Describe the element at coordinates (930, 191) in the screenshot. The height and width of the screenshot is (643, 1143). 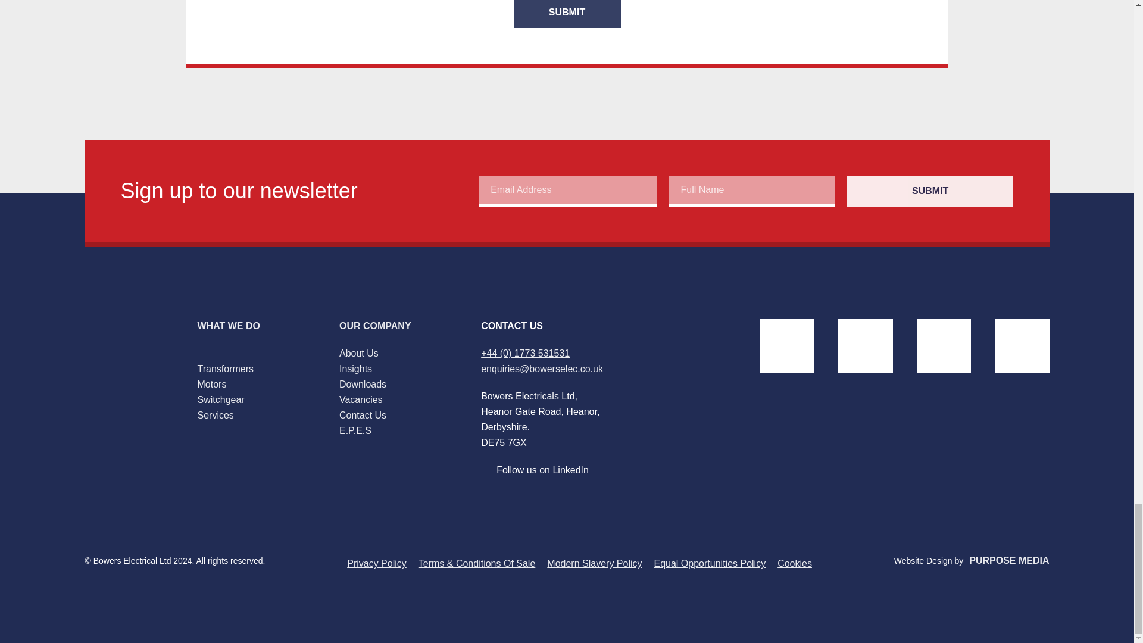
I see `Submit` at that location.